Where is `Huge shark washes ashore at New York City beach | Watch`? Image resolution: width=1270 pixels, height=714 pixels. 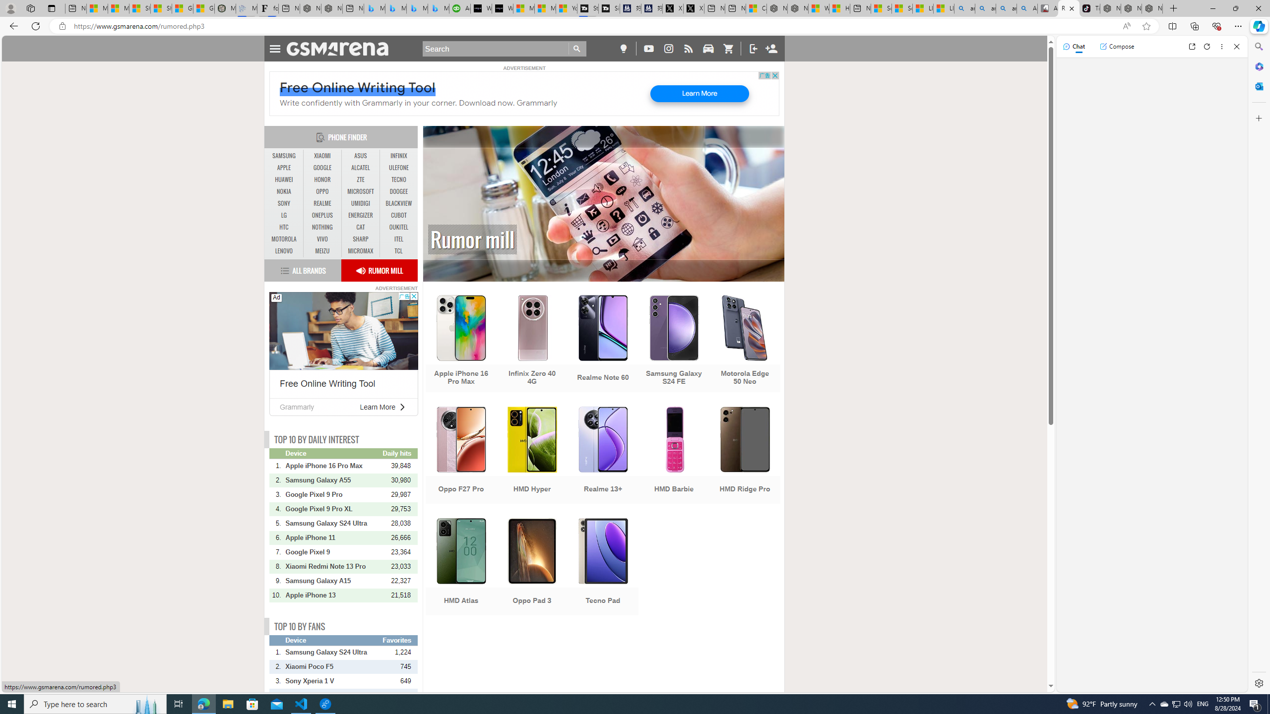 Huge shark washes ashore at New York City beach | Watch is located at coordinates (840, 8).